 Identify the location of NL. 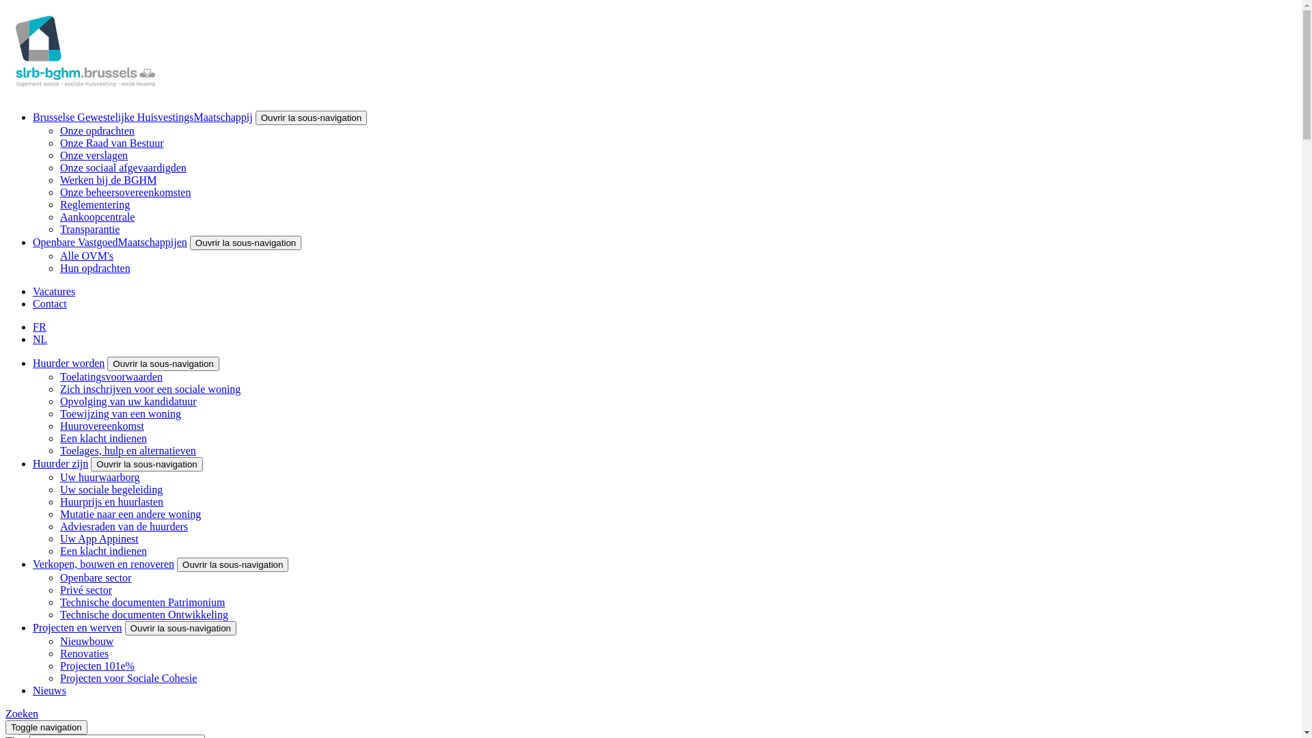
(40, 339).